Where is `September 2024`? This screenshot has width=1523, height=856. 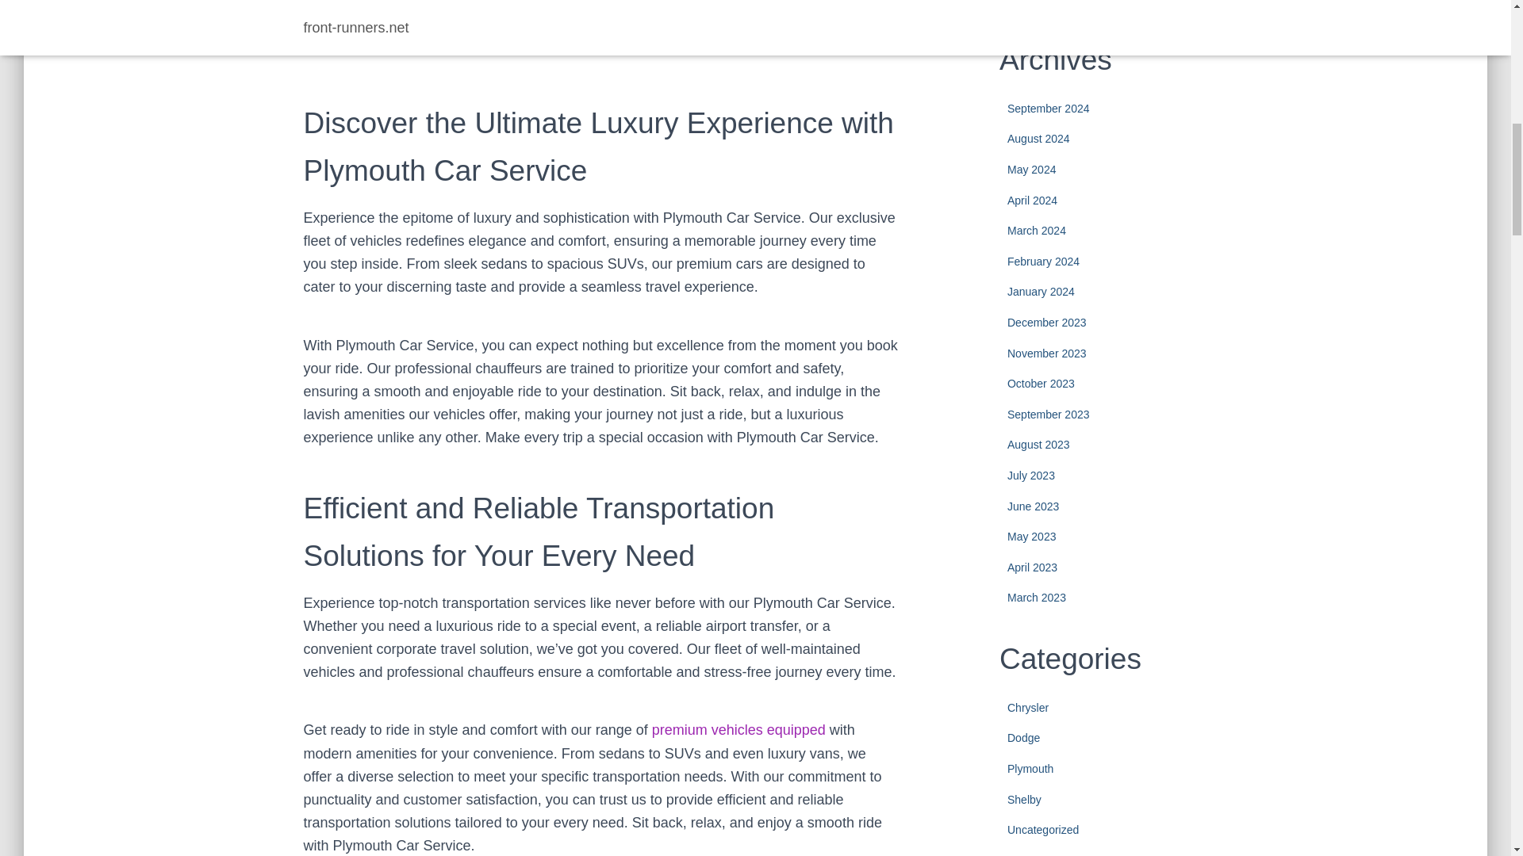
September 2024 is located at coordinates (1049, 108).